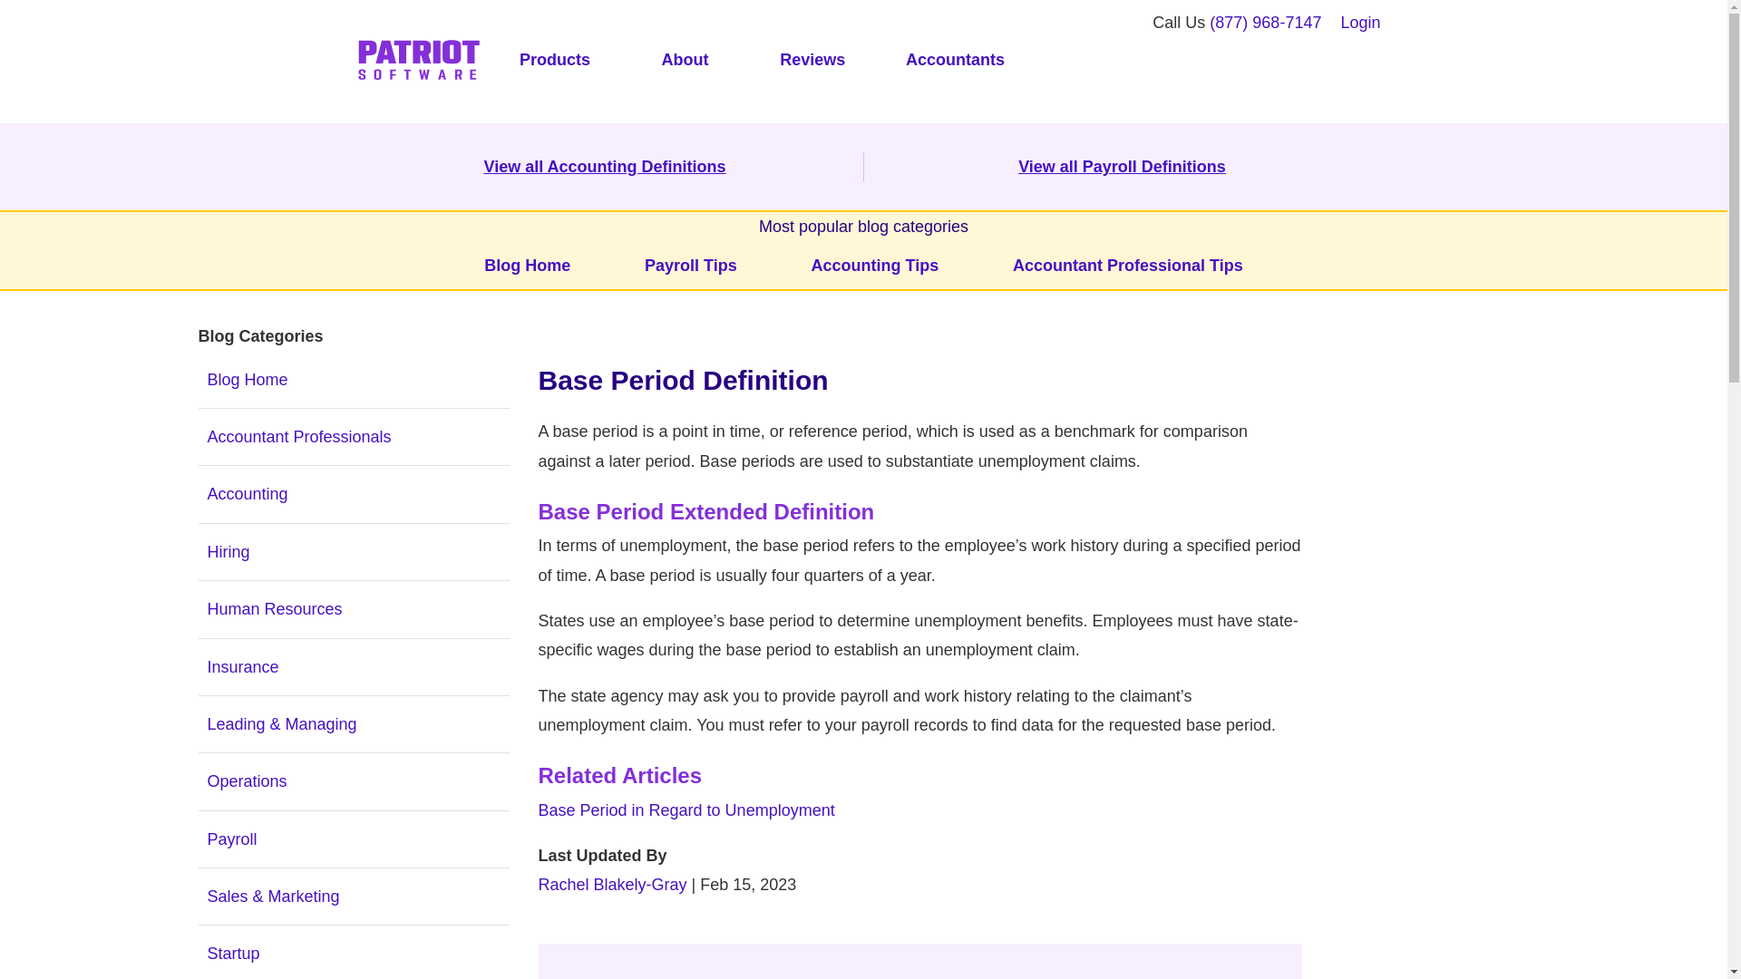  I want to click on Blog Home, so click(527, 265).